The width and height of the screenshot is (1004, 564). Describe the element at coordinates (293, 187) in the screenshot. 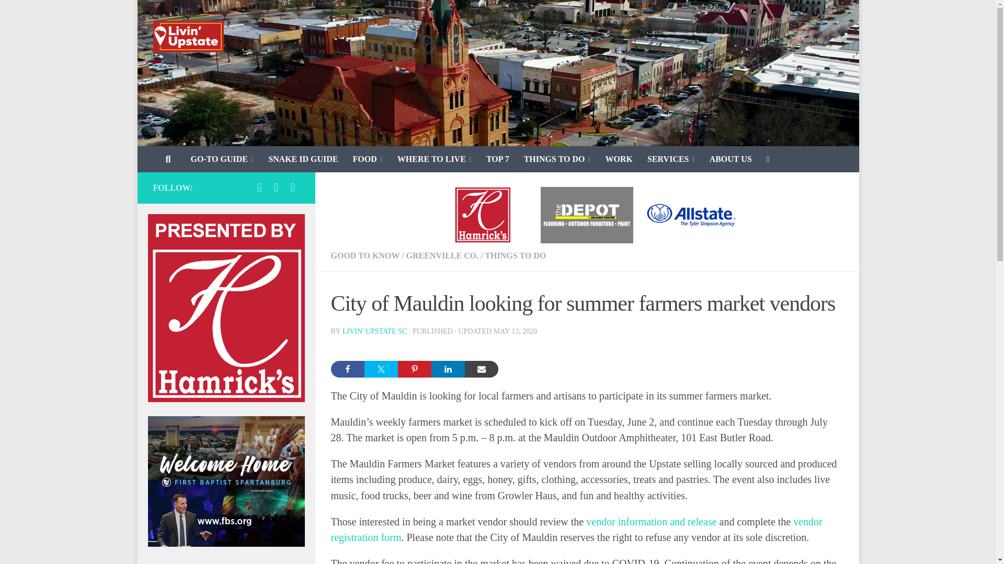

I see `Follow us on Instagram` at that location.